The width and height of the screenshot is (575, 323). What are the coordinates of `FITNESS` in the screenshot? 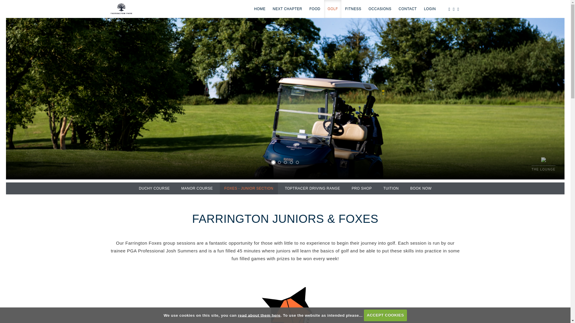 It's located at (353, 9).